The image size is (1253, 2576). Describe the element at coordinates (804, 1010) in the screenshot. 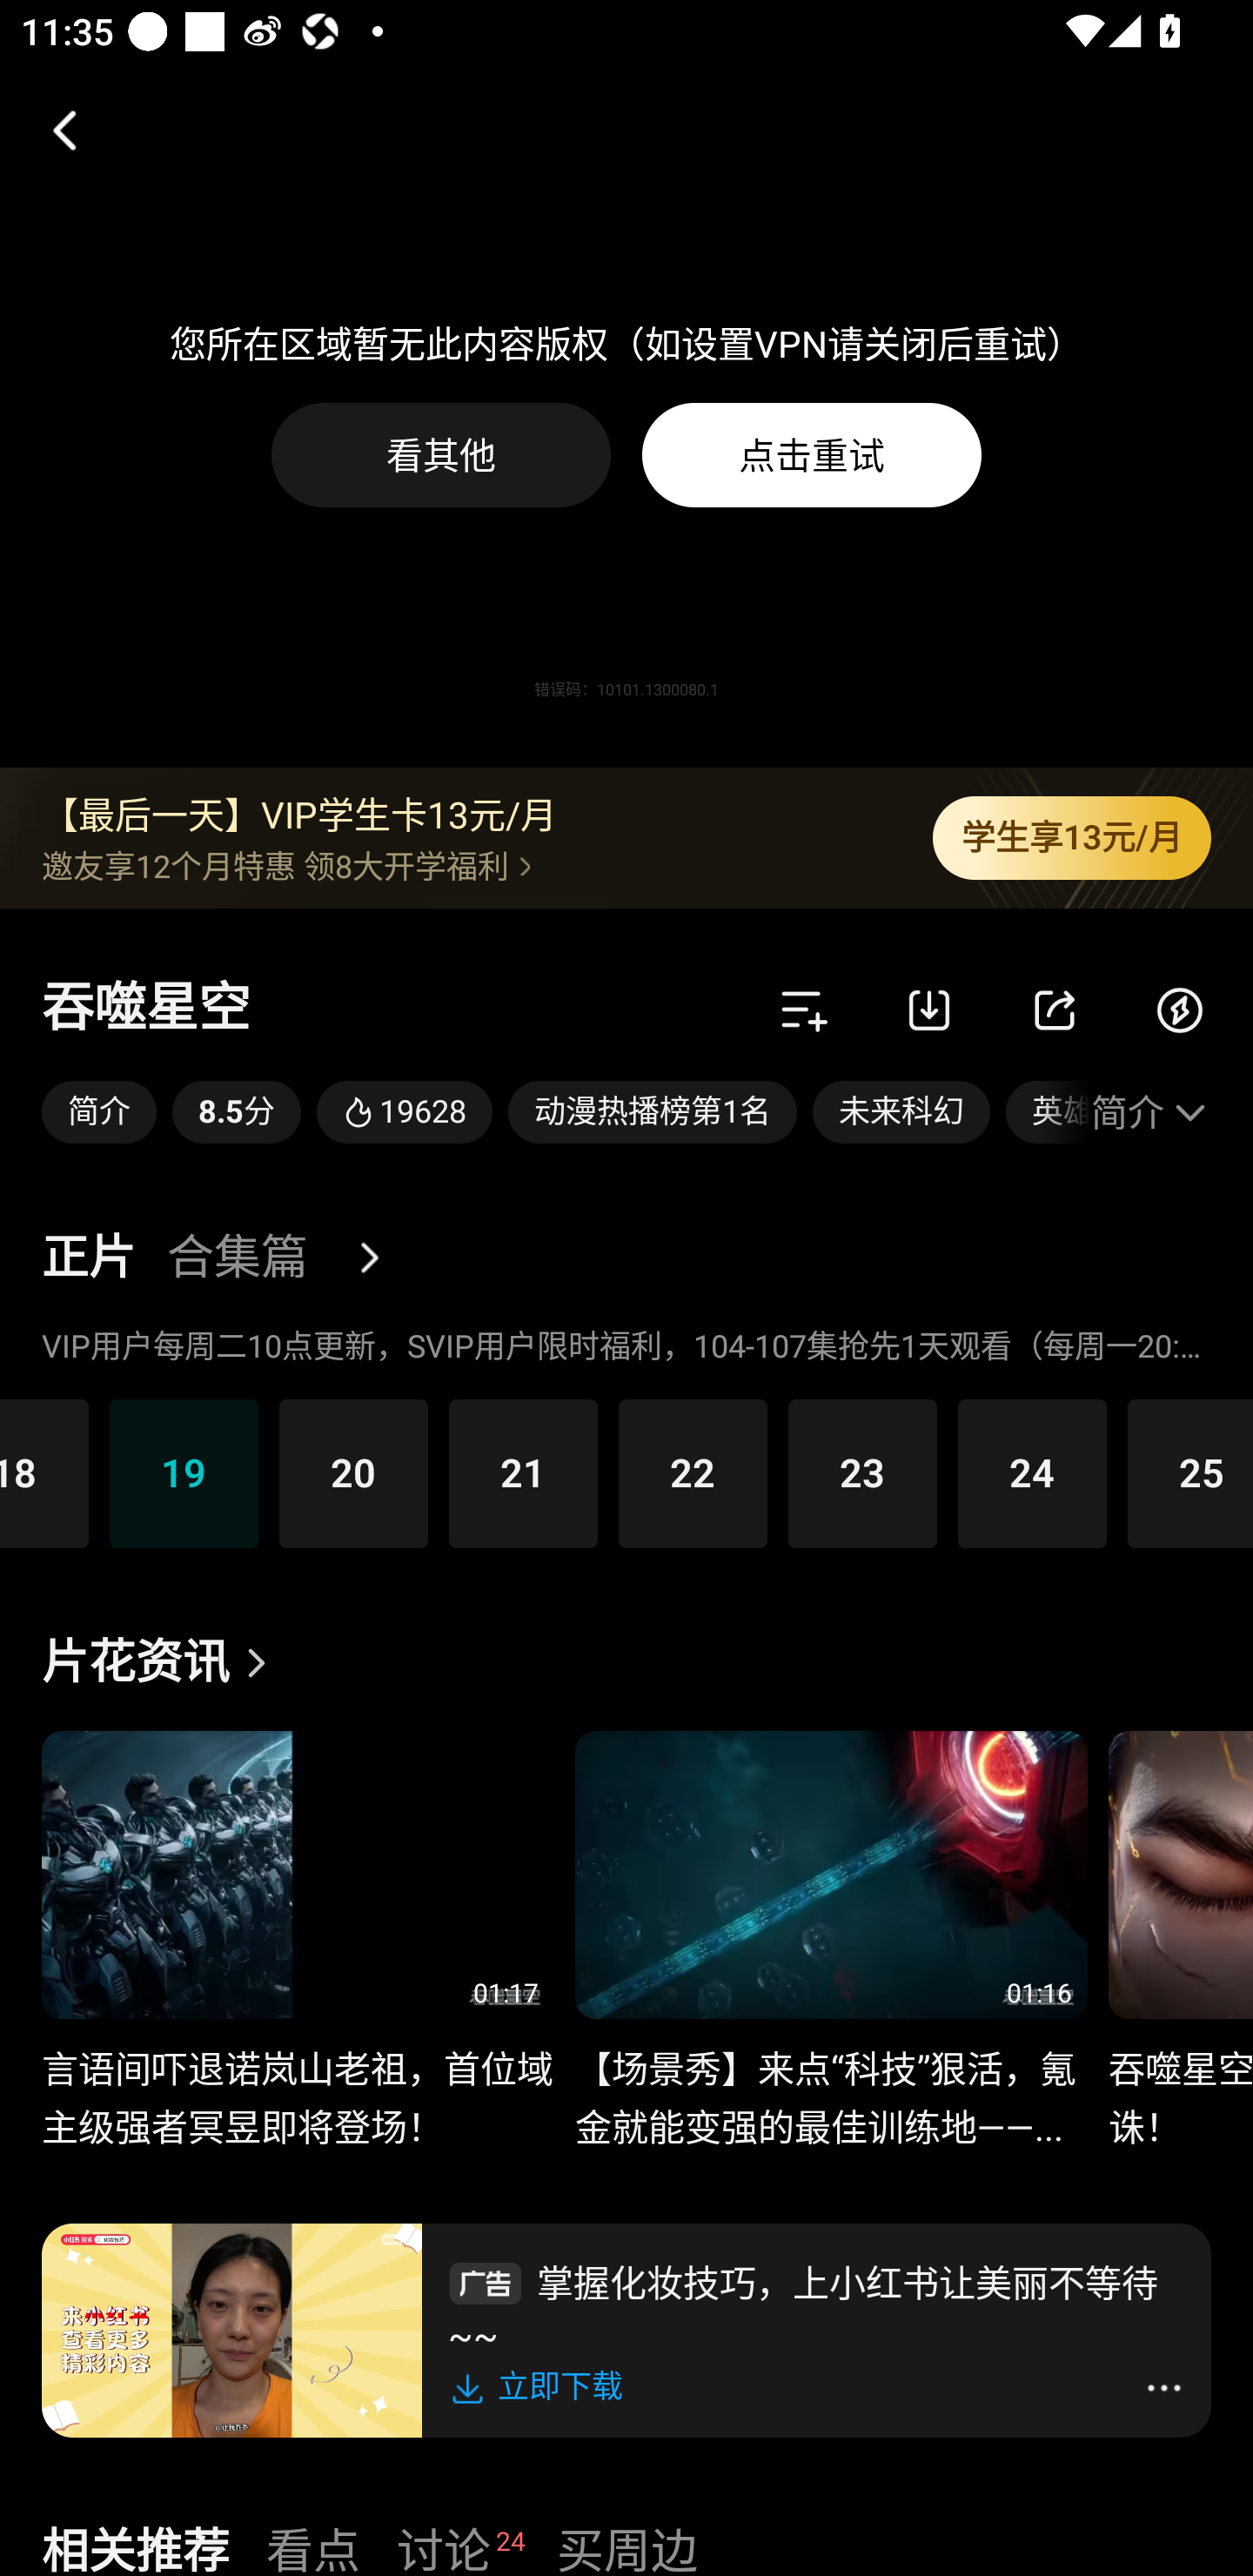

I see `加追,双击可加追,按钮` at that location.